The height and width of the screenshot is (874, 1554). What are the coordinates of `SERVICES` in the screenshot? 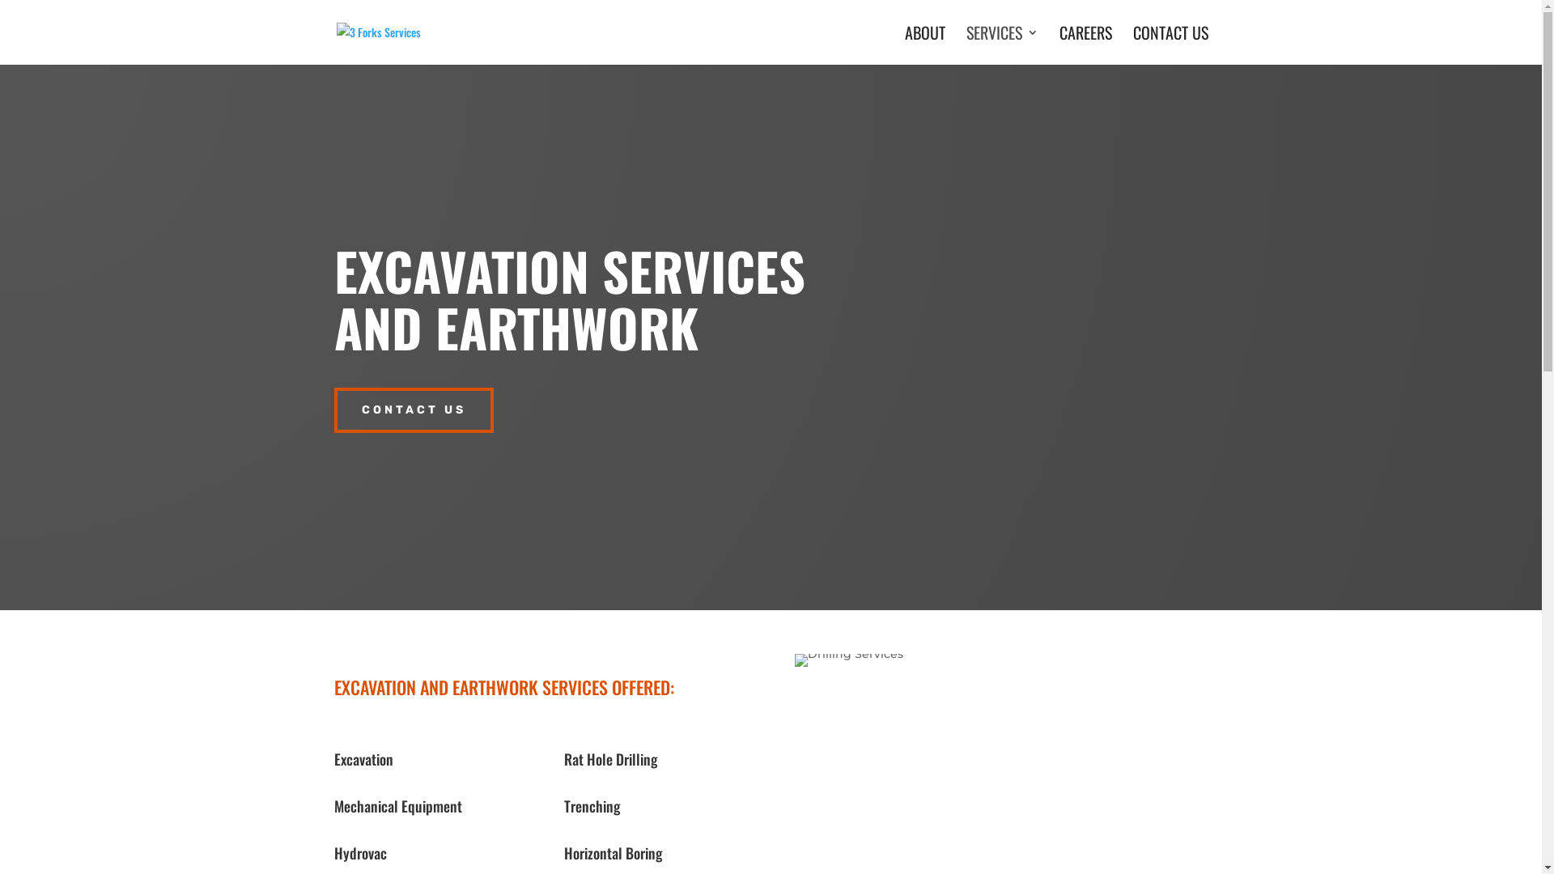 It's located at (1002, 45).